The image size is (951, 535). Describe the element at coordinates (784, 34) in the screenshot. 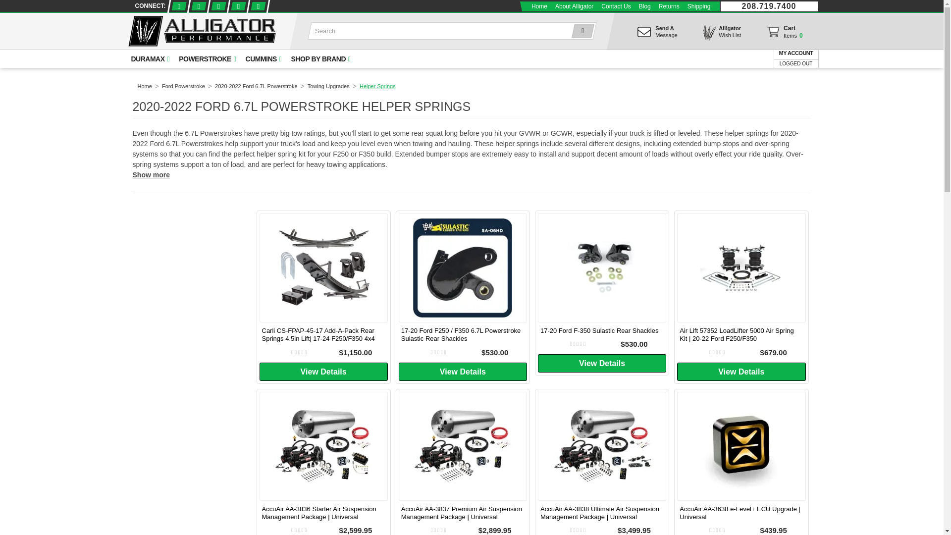

I see `Follow Us on Pinterest` at that location.